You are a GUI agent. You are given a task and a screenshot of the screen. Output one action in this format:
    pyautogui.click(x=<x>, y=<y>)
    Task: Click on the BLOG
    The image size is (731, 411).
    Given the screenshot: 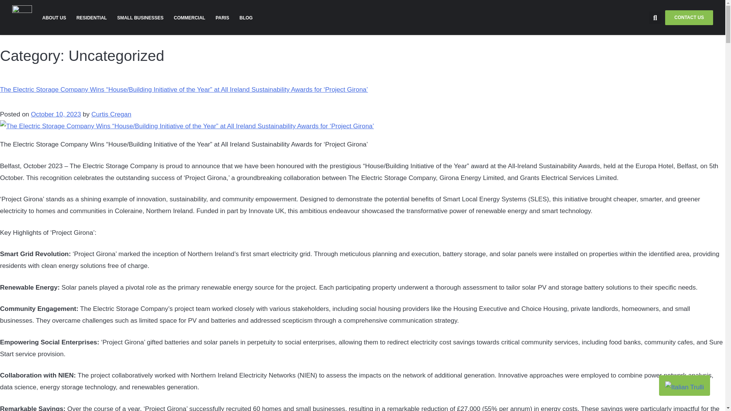 What is the action you would take?
    pyautogui.click(x=246, y=18)
    